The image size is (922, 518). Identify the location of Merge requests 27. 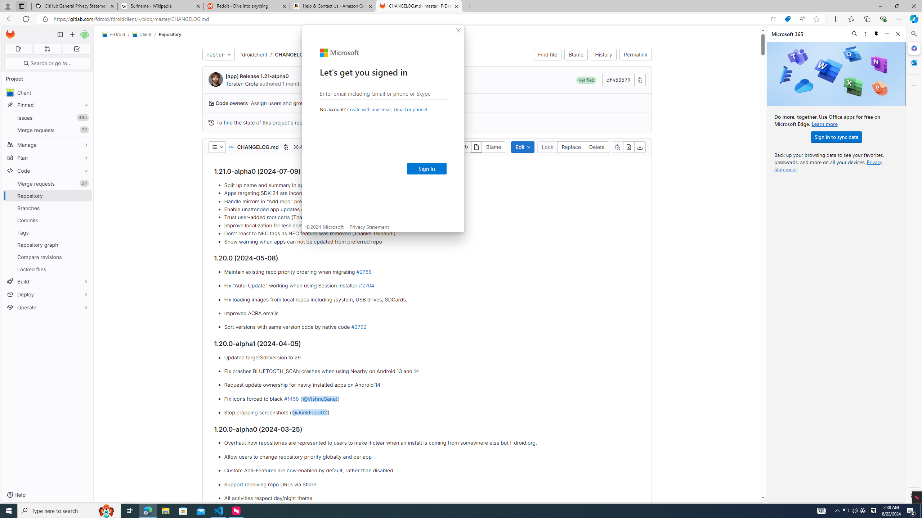
(48, 183).